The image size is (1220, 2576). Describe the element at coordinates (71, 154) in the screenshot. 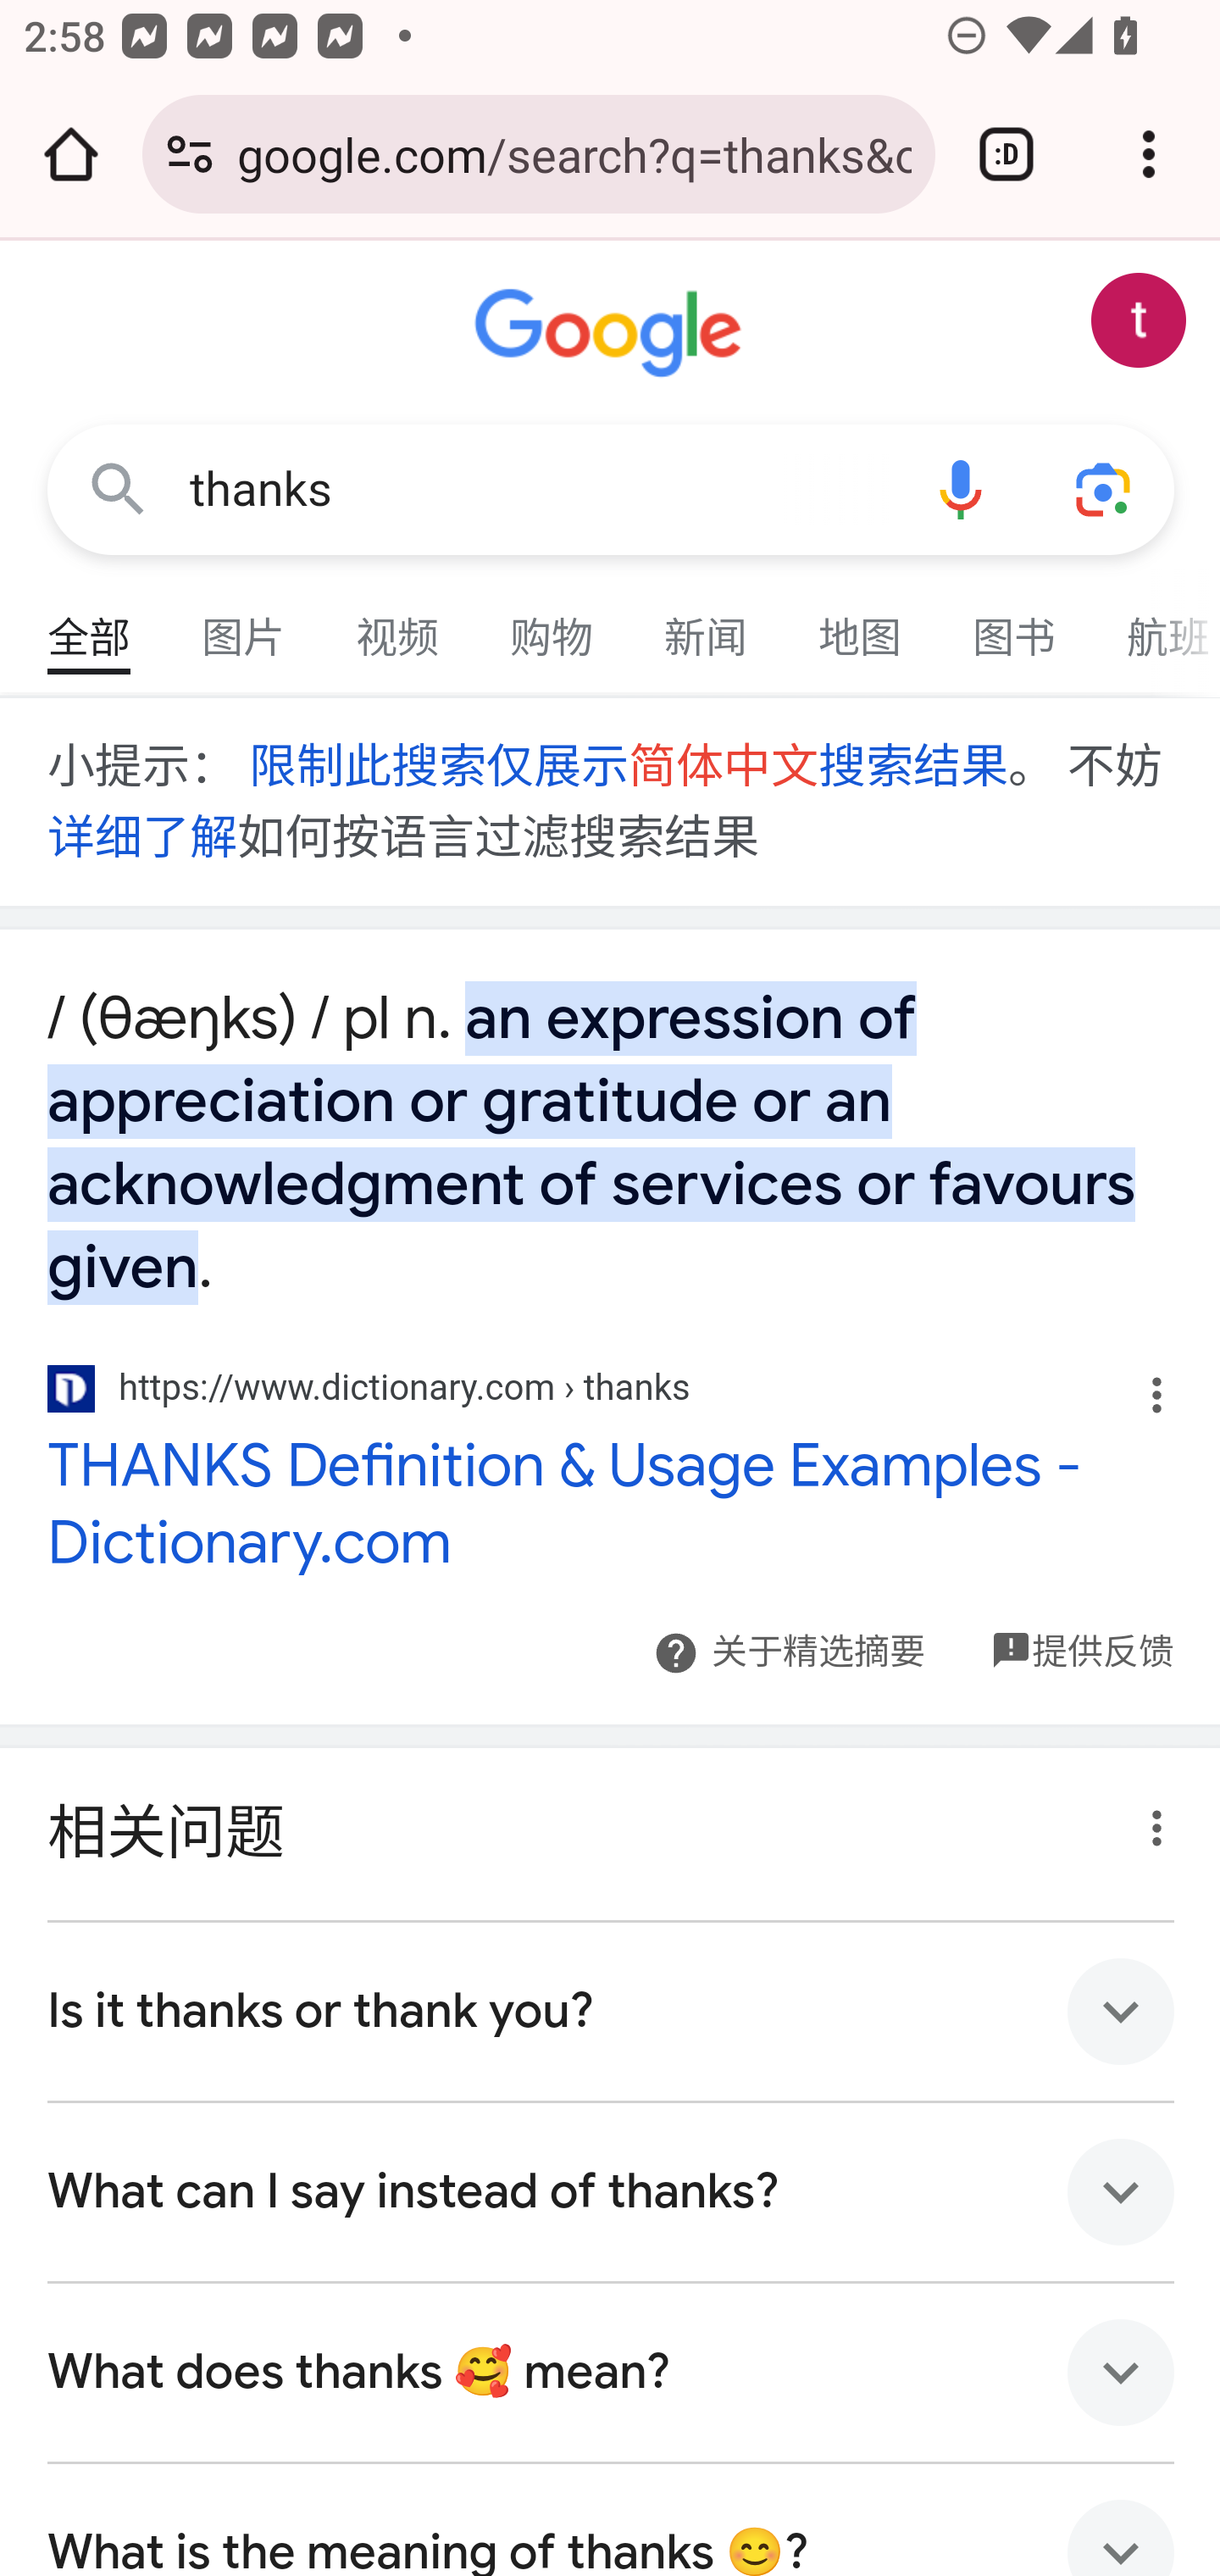

I see `Open the home page` at that location.